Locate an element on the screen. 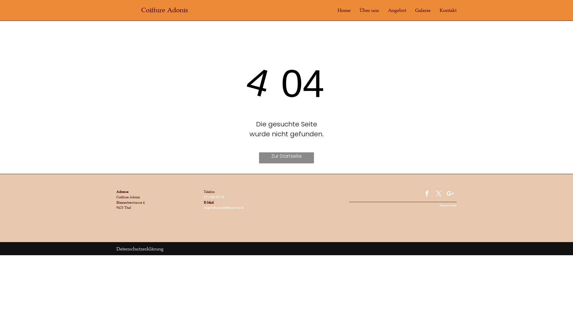 The image size is (573, 322). Kontakt is located at coordinates (448, 10).